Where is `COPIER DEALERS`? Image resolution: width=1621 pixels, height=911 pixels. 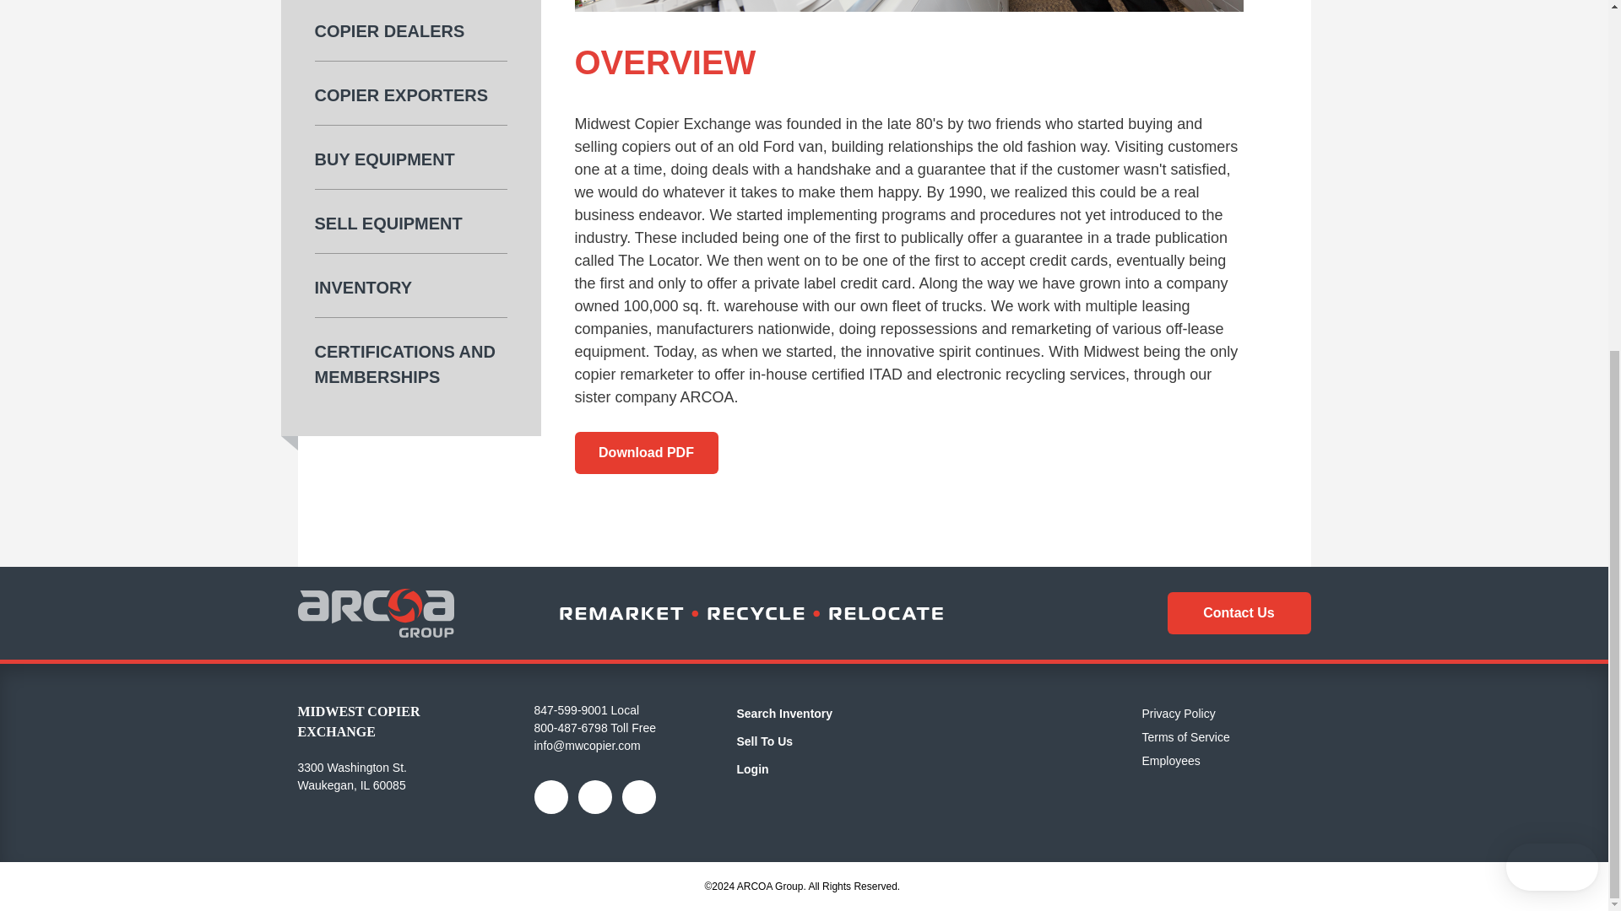 COPIER DEALERS is located at coordinates (410, 40).